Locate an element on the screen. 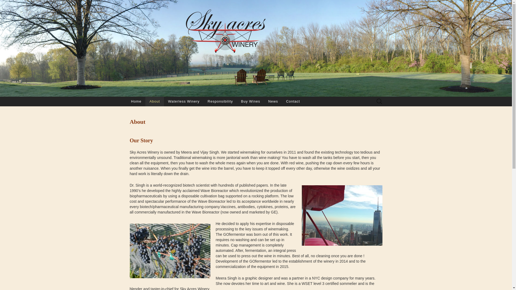 This screenshot has width=516, height=290. Waterless Winery is located at coordinates (184, 102).